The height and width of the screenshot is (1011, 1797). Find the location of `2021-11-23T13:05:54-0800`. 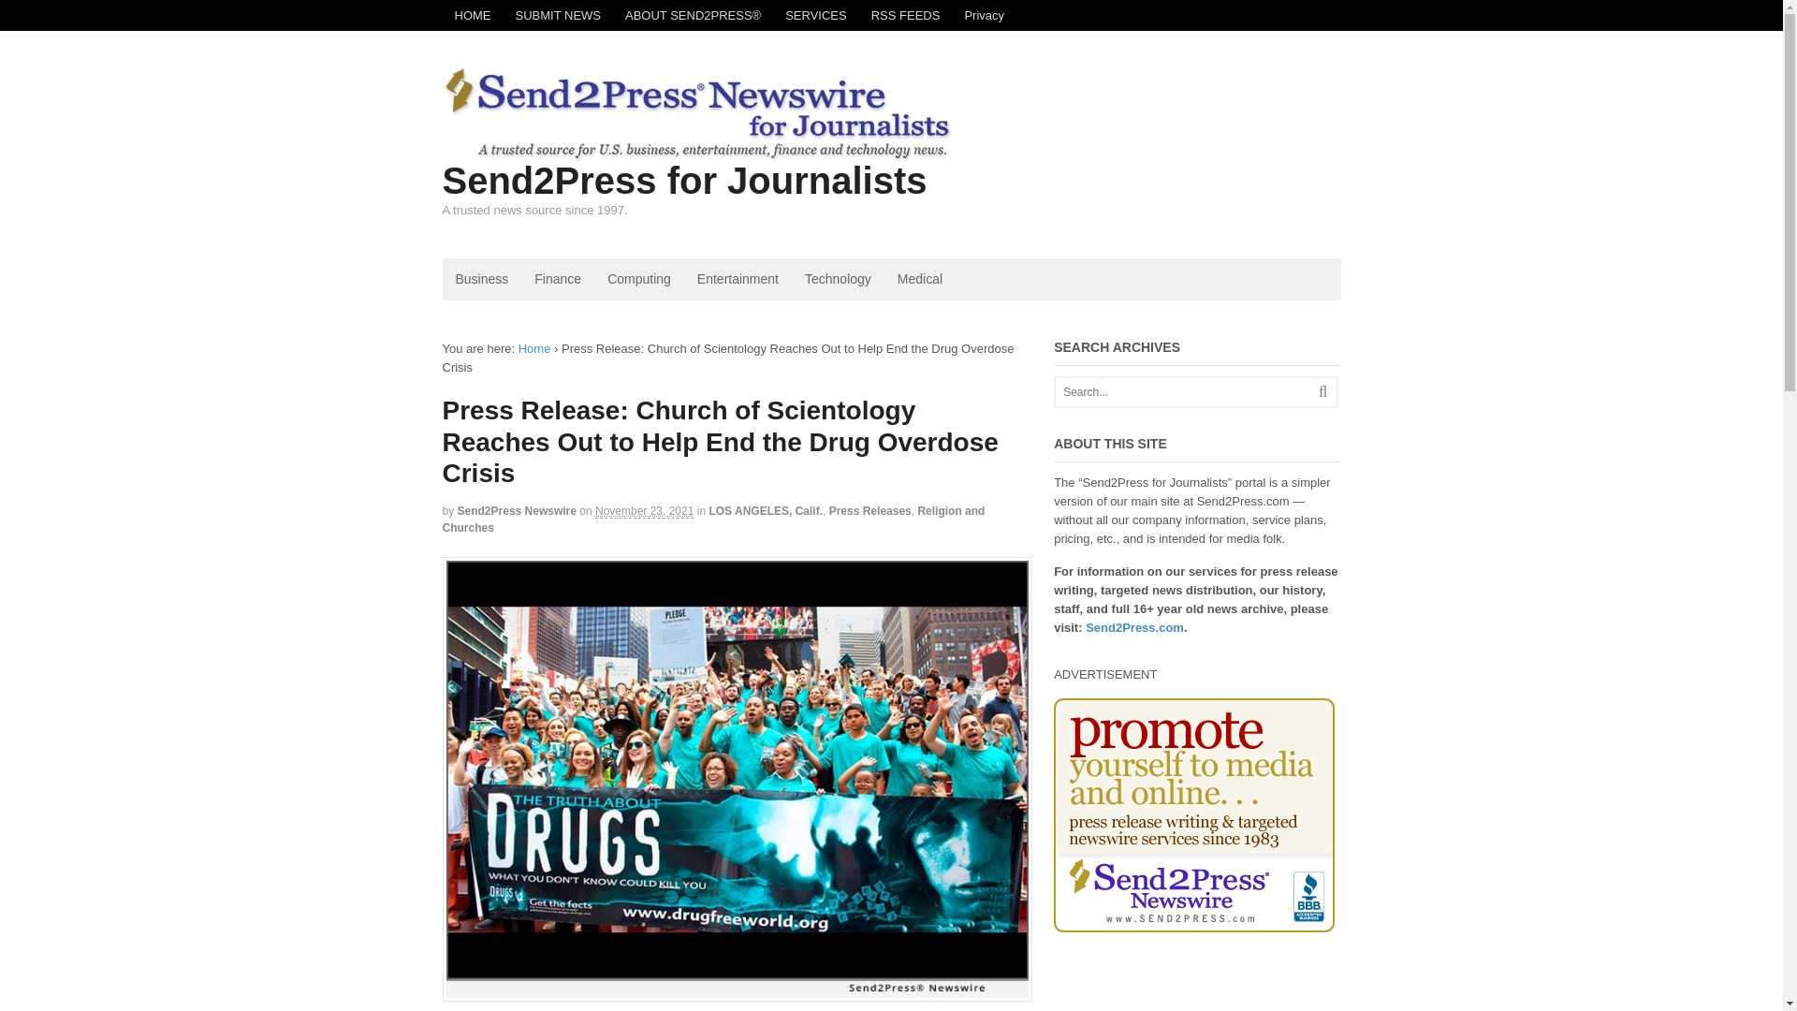

2021-11-23T13:05:54-0800 is located at coordinates (644, 511).